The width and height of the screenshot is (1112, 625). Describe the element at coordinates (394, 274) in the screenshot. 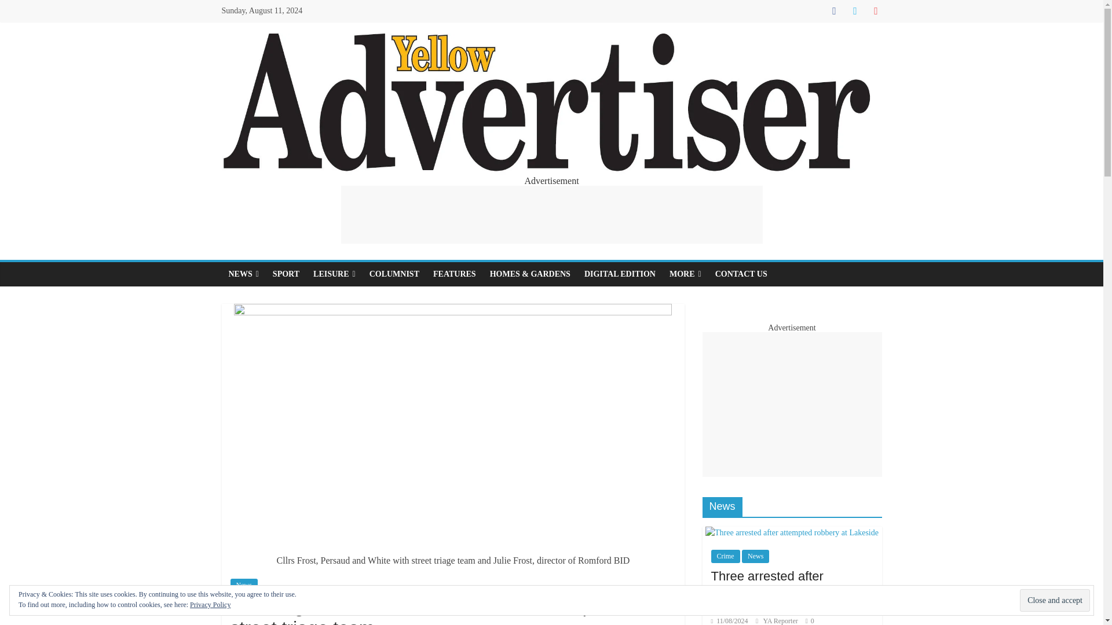

I see `COLUMNIST` at that location.